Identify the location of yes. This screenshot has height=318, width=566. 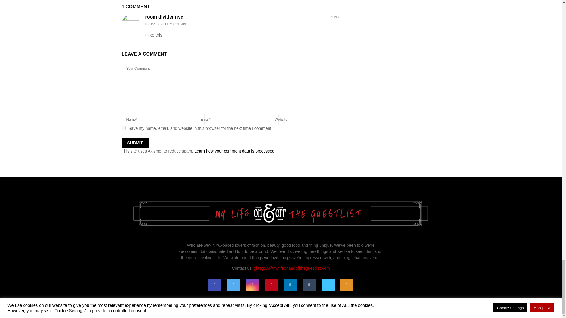
(123, 128).